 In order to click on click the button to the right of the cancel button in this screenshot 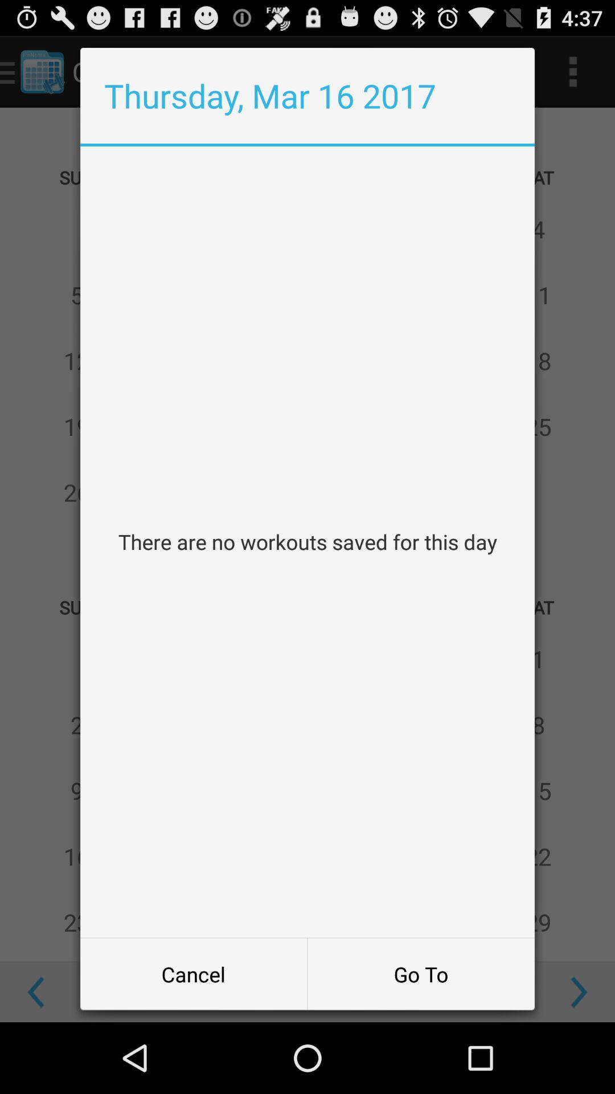, I will do `click(421, 974)`.